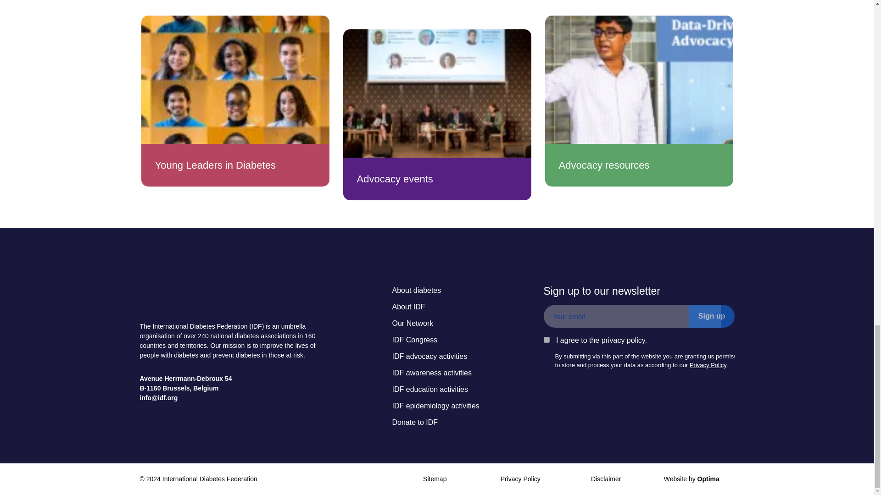 This screenshot has height=495, width=881. I want to click on 1, so click(546, 340).